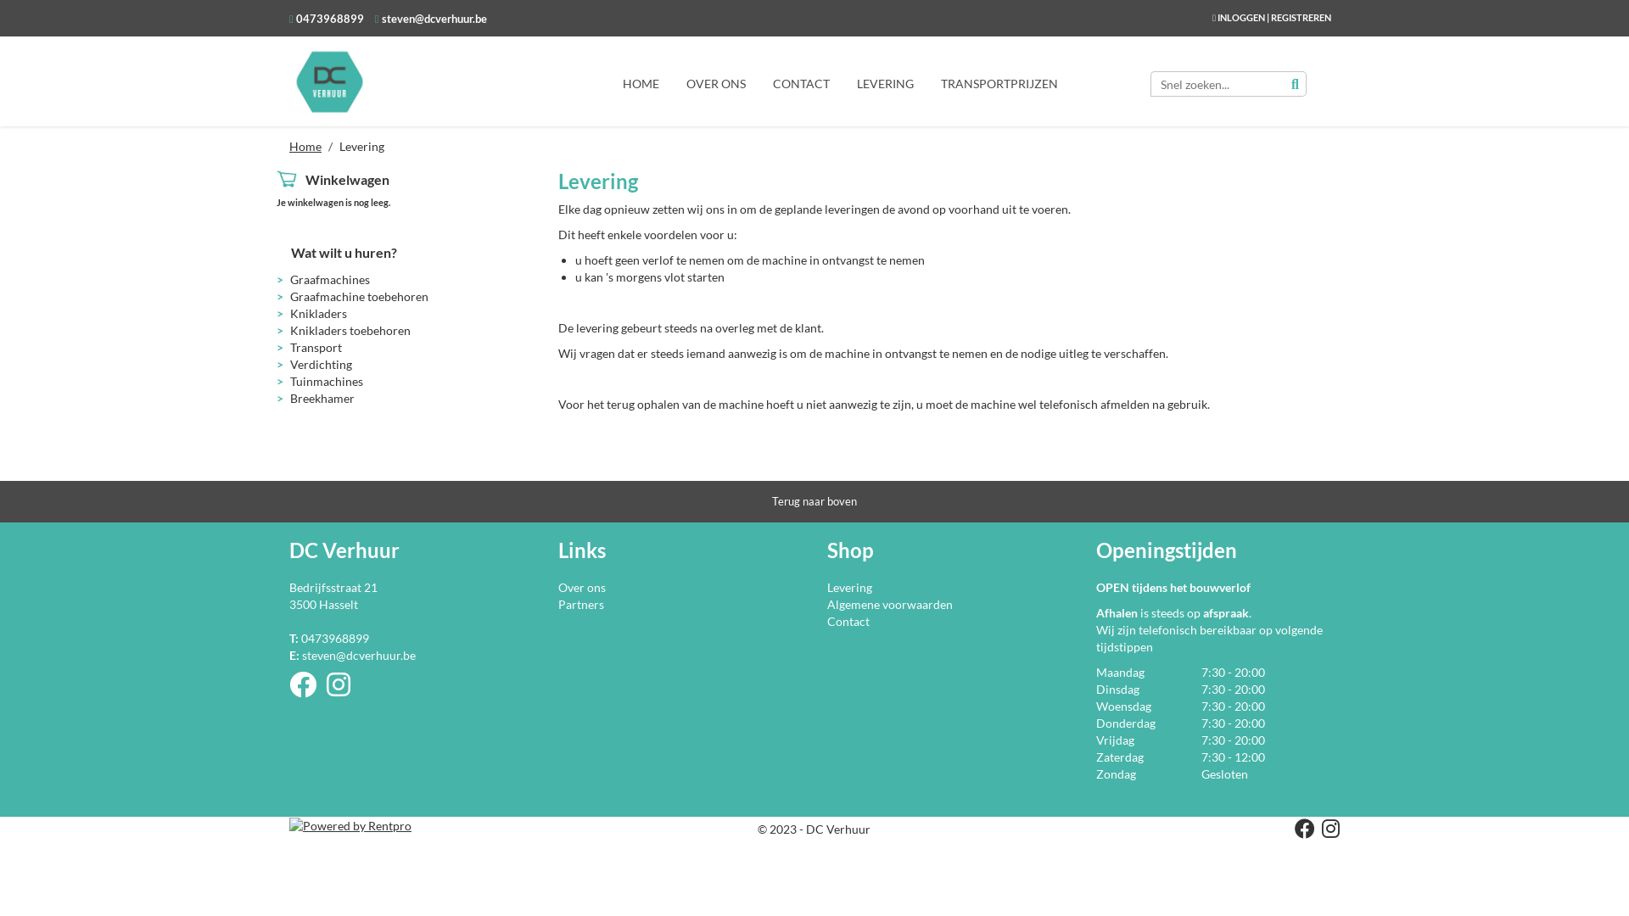  I want to click on Verdichting, so click(321, 365).